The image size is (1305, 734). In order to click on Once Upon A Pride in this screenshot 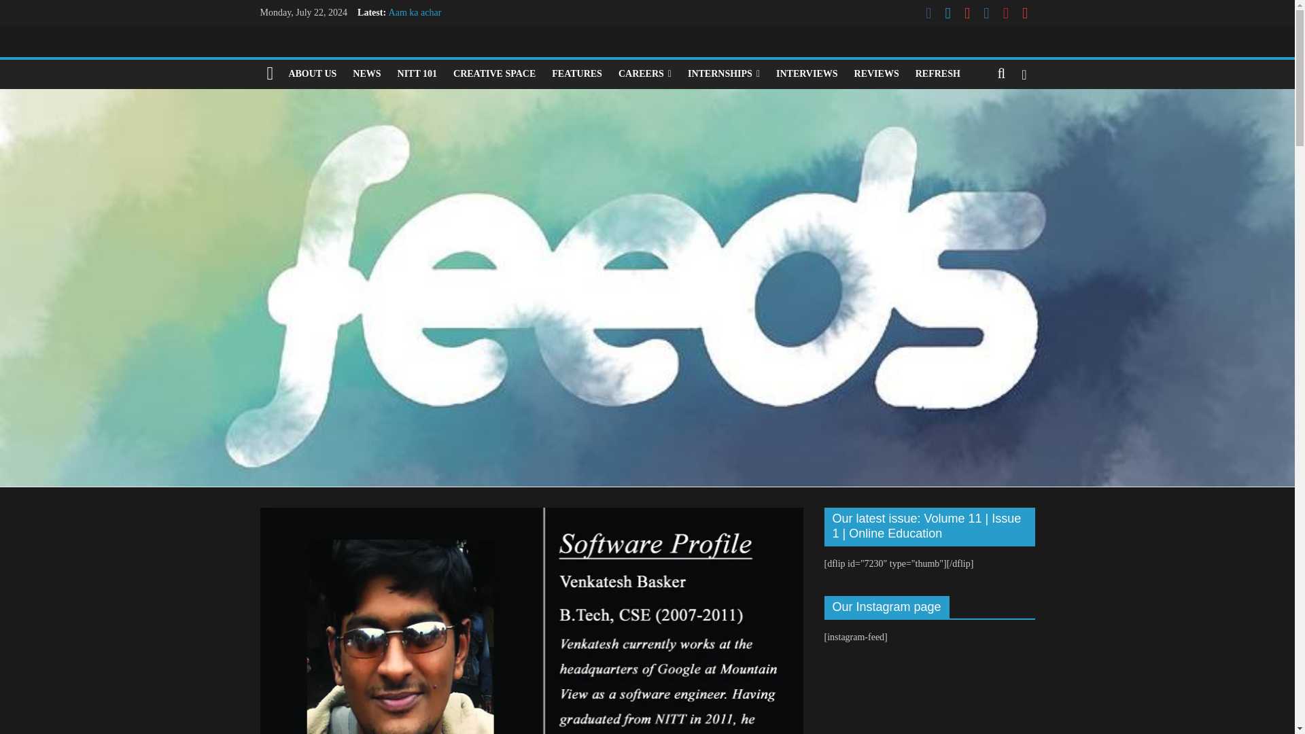, I will do `click(425, 57)`.